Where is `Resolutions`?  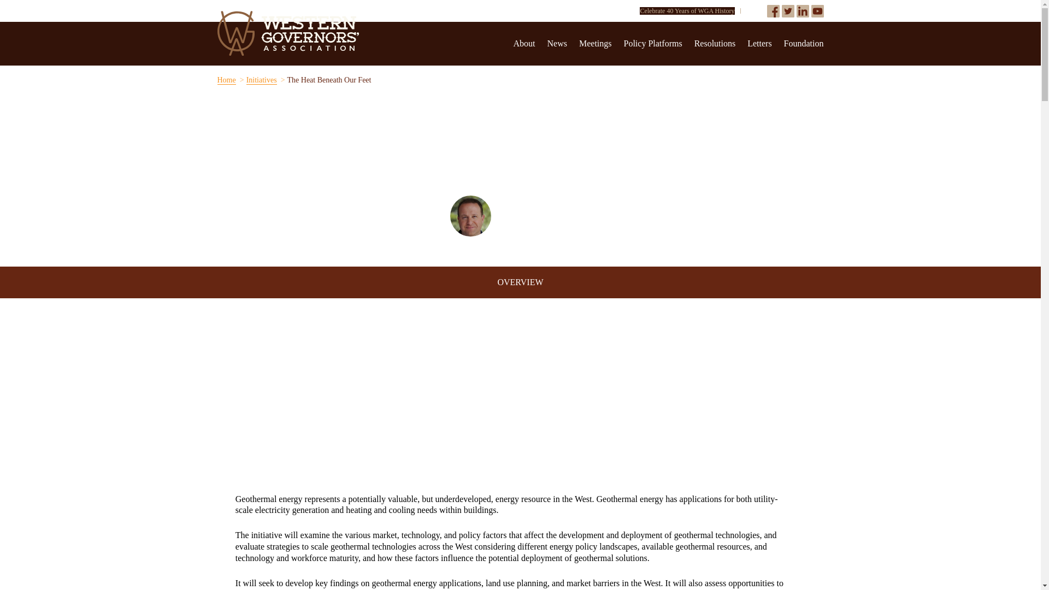 Resolutions is located at coordinates (715, 43).